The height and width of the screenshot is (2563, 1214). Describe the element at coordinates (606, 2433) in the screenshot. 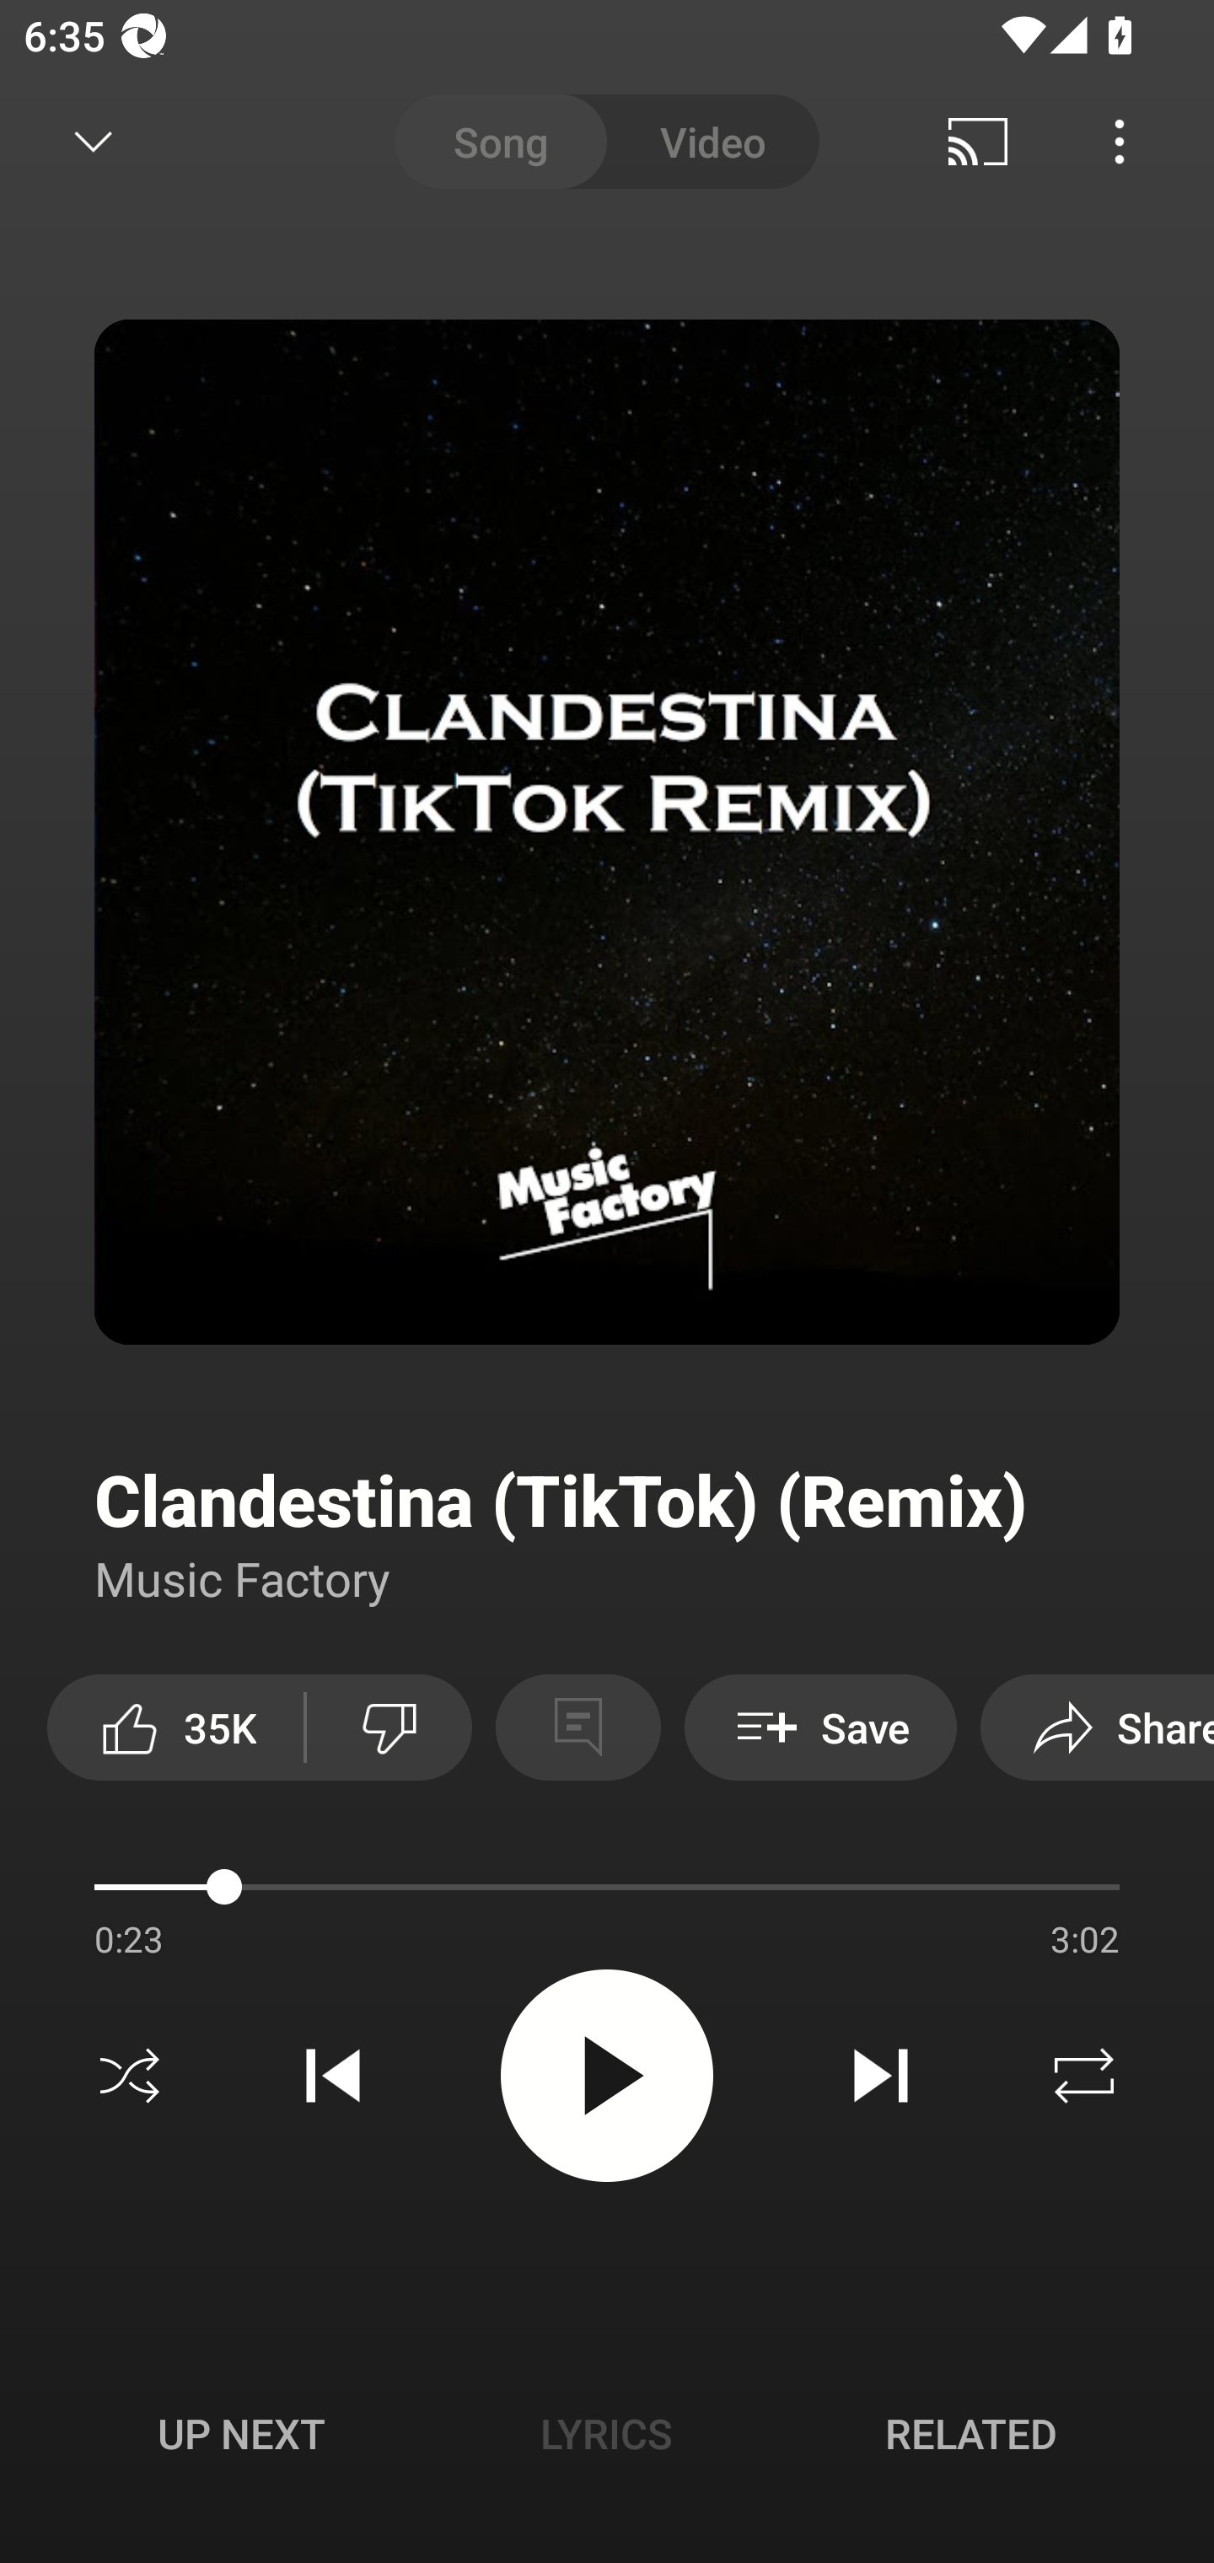

I see `Lyrics LYRICS` at that location.